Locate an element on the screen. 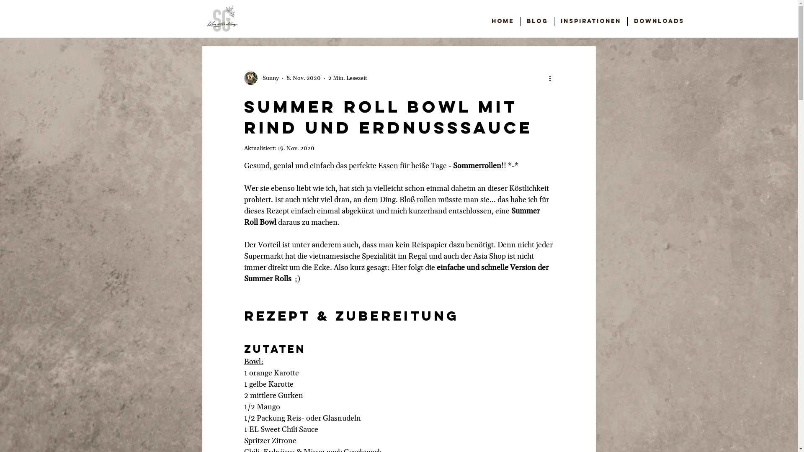  Pin to Pinterest is located at coordinates (370, 77).